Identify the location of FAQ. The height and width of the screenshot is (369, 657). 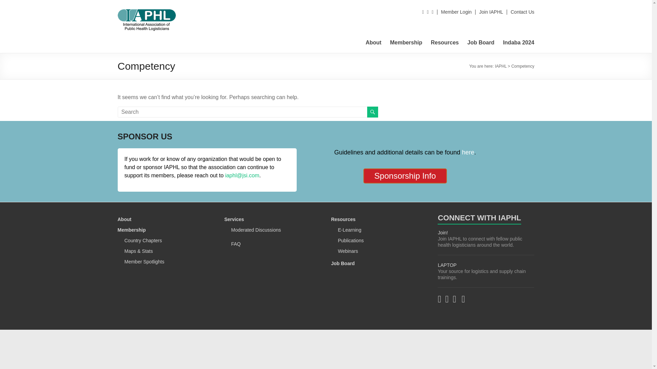
(235, 244).